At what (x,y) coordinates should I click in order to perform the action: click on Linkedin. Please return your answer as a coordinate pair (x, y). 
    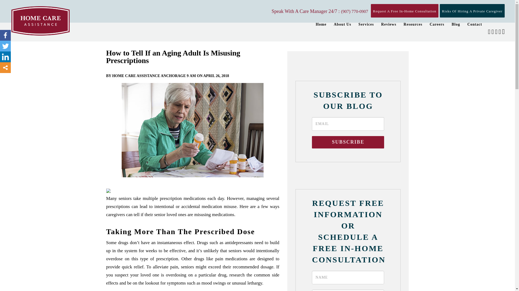
    Looking at the image, I should click on (5, 57).